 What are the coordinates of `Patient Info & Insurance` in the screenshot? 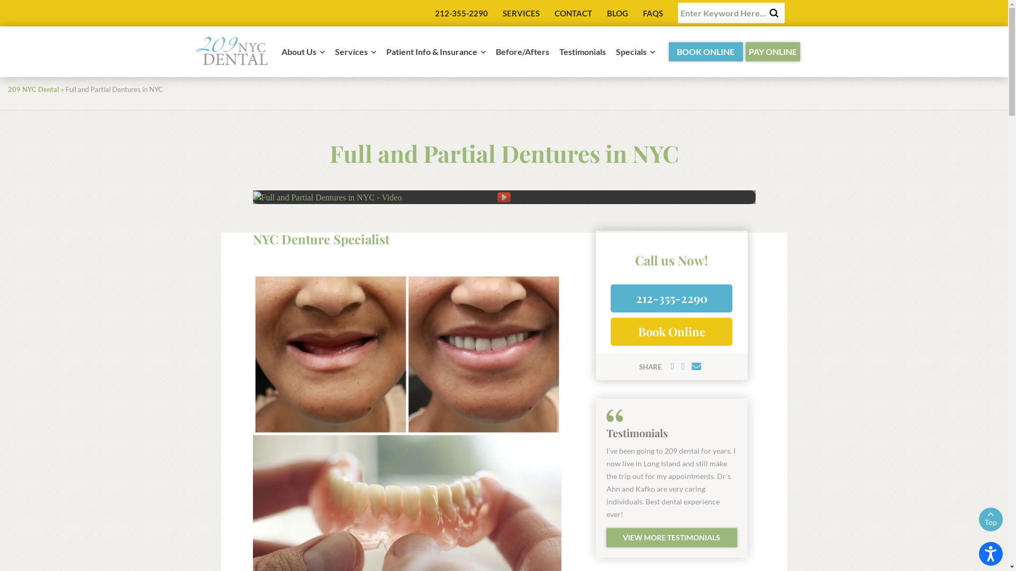 It's located at (436, 54).